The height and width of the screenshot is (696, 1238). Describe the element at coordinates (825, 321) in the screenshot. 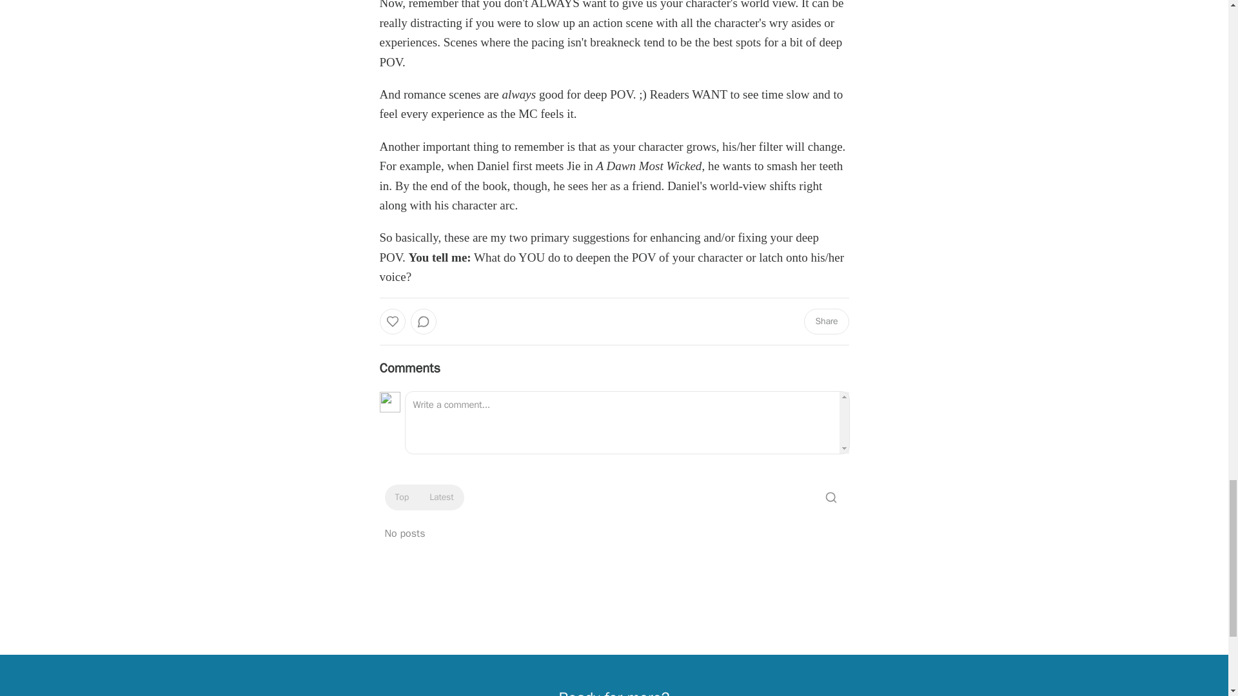

I see `Share` at that location.